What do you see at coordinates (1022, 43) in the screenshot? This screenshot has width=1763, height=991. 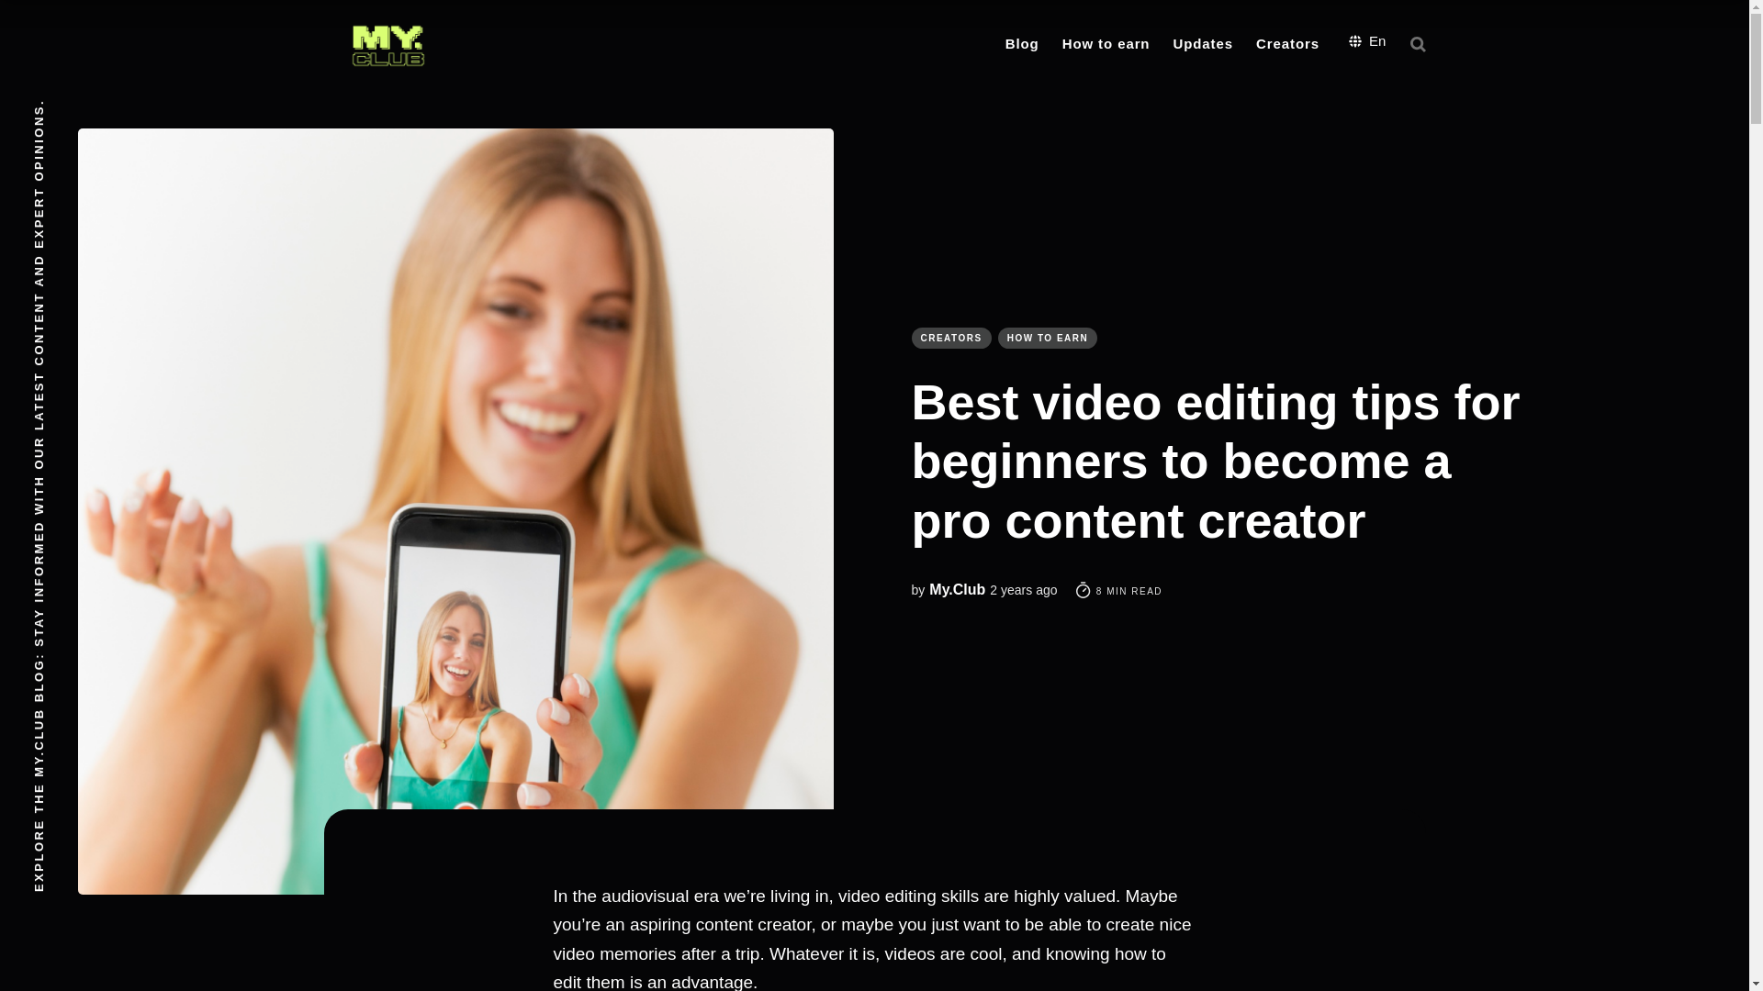 I see `Blog` at bounding box center [1022, 43].